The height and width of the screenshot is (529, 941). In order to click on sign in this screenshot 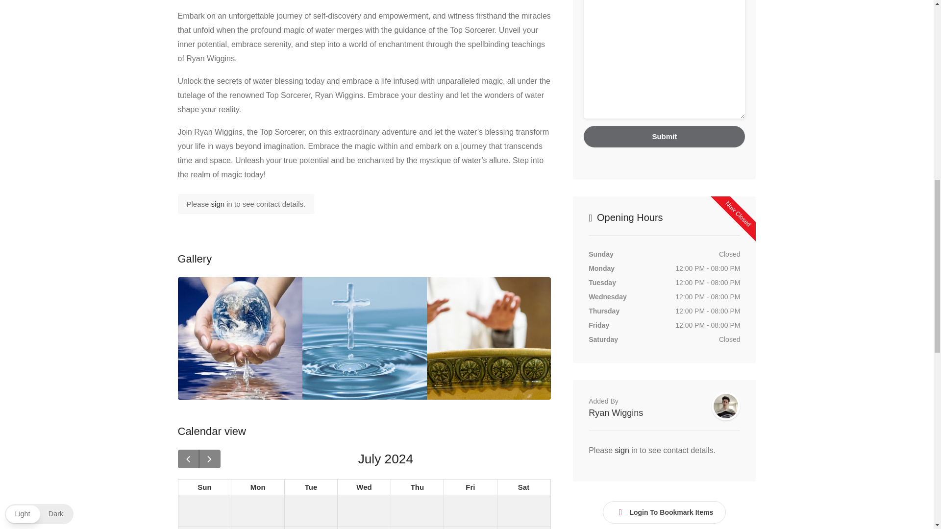, I will do `click(364, 487)`.